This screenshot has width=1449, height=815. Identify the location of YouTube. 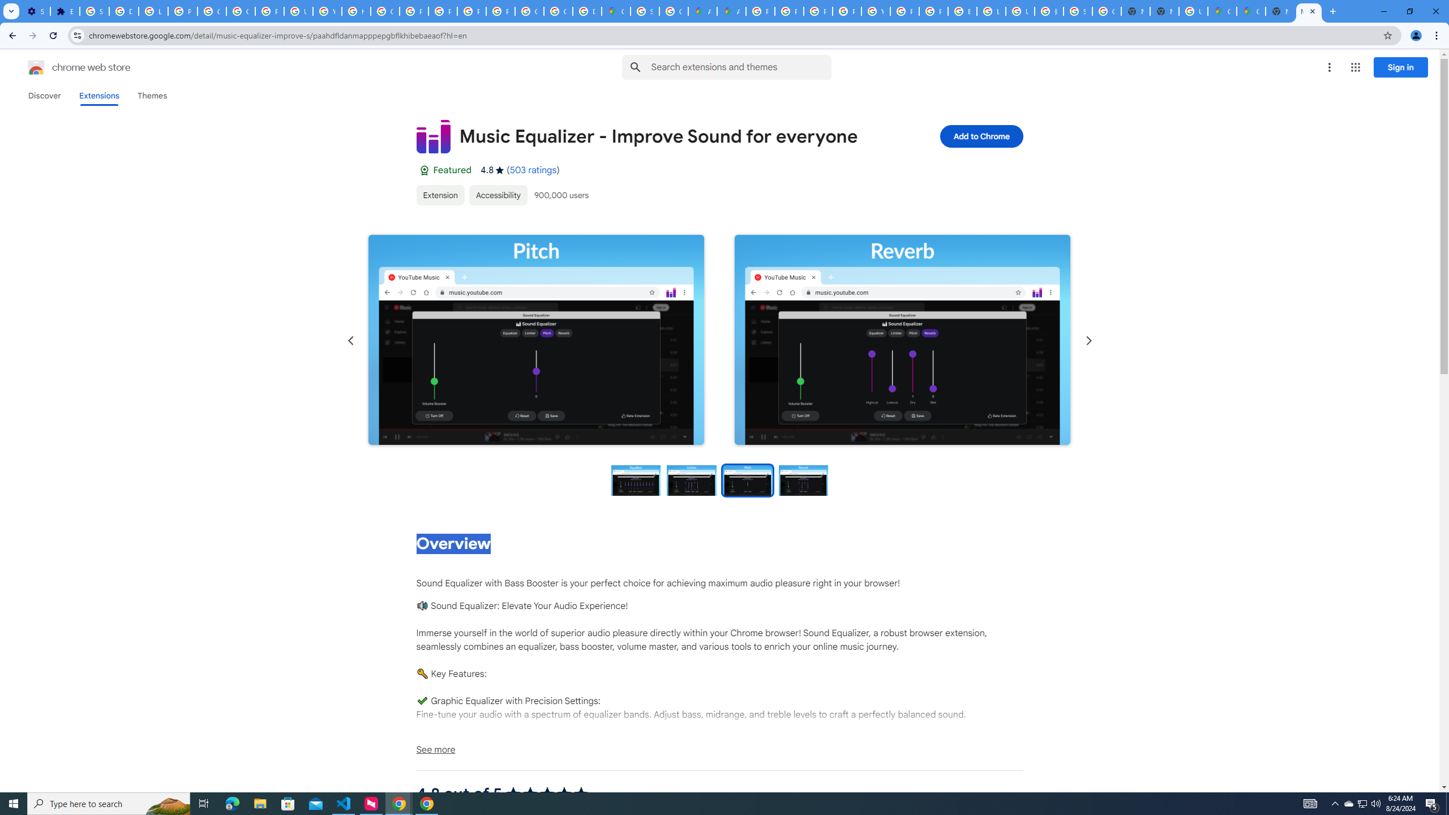
(876, 11).